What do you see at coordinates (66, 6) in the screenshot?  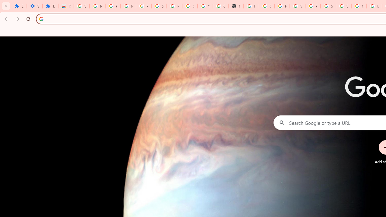 I see `Reviews: Helix Fruit Jump Arcade Game` at bounding box center [66, 6].